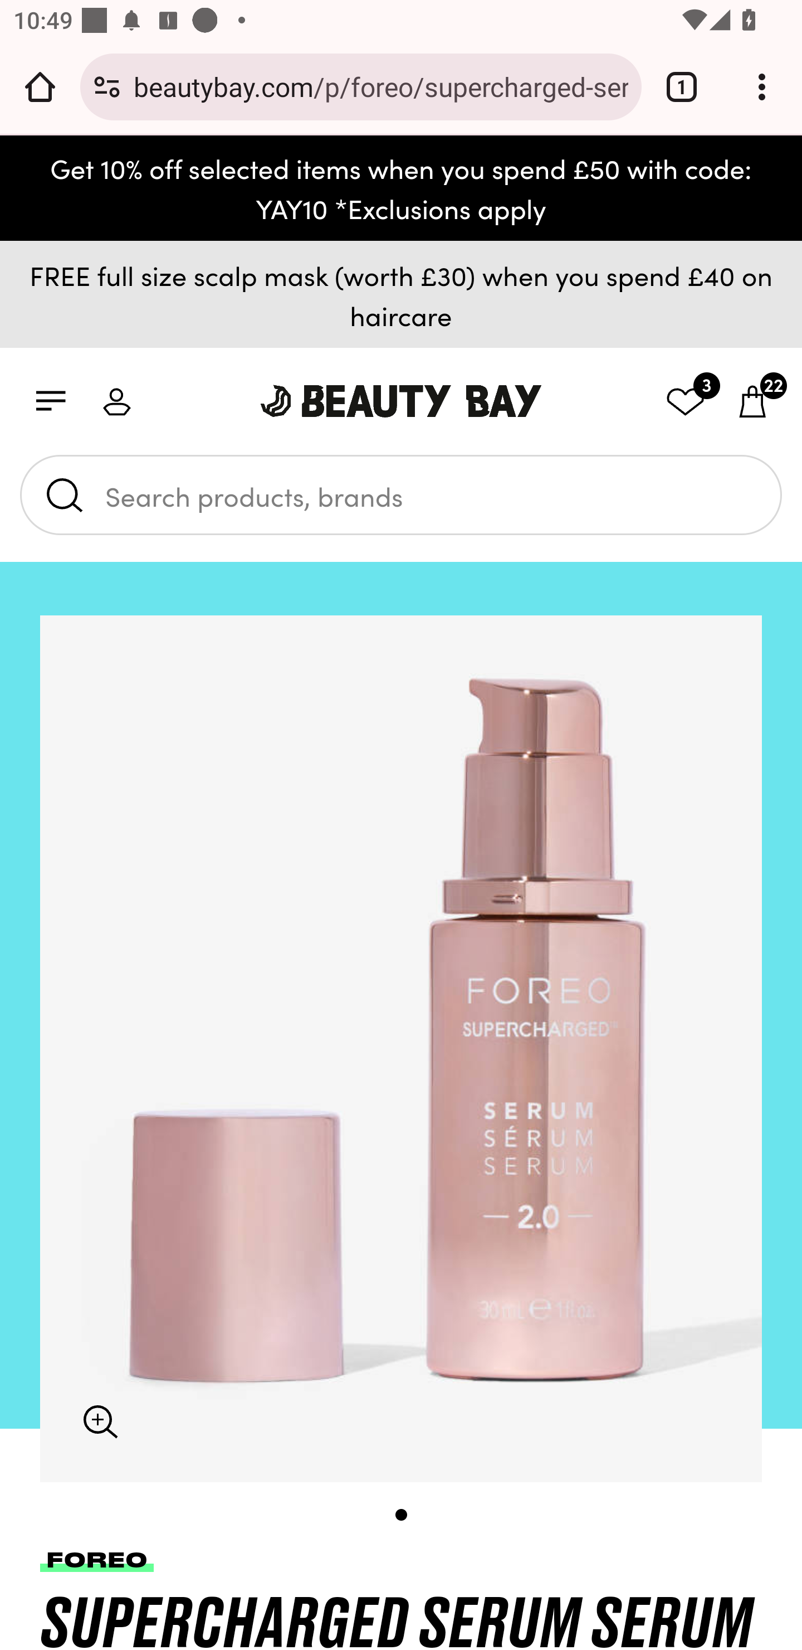  What do you see at coordinates (97, 1560) in the screenshot?
I see `FOREO` at bounding box center [97, 1560].